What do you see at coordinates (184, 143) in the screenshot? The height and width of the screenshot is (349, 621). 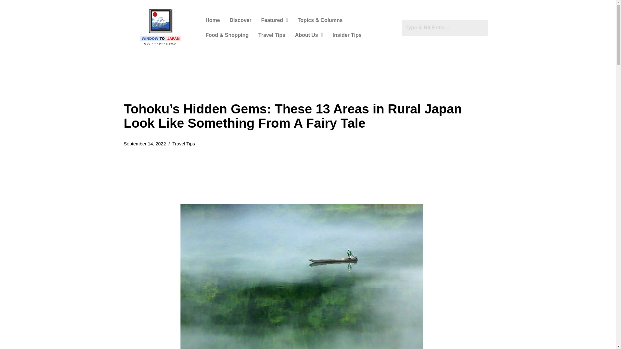 I see `Travel Tips` at bounding box center [184, 143].